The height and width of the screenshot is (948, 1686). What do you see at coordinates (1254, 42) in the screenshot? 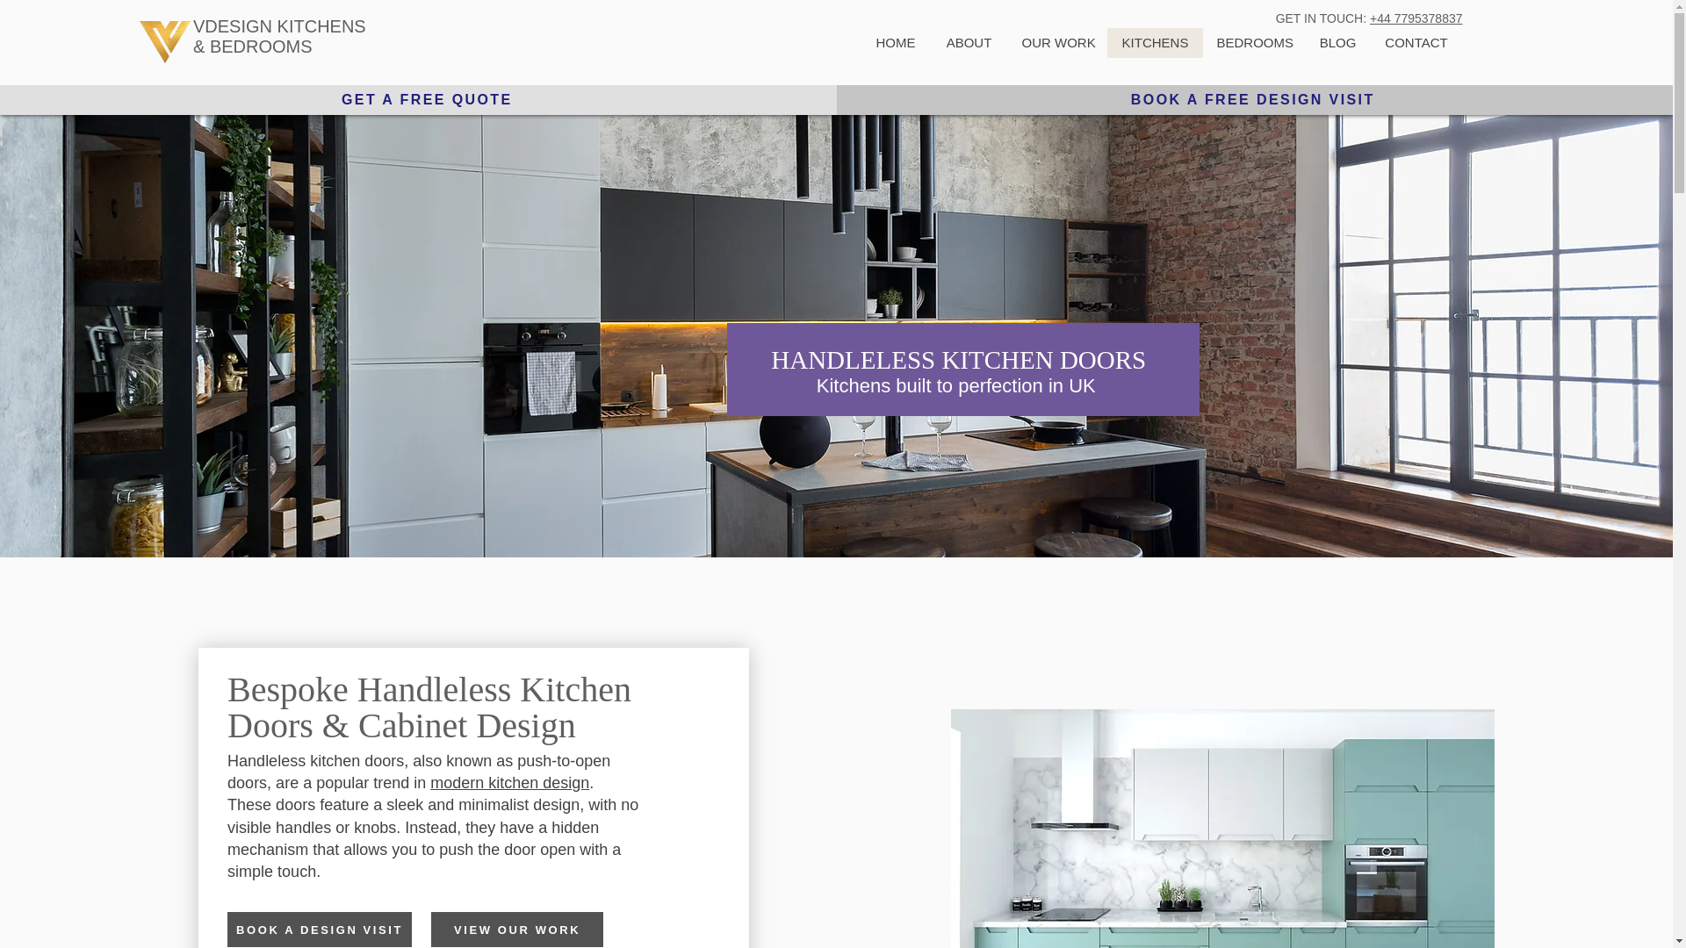
I see `BEDROOMS` at bounding box center [1254, 42].